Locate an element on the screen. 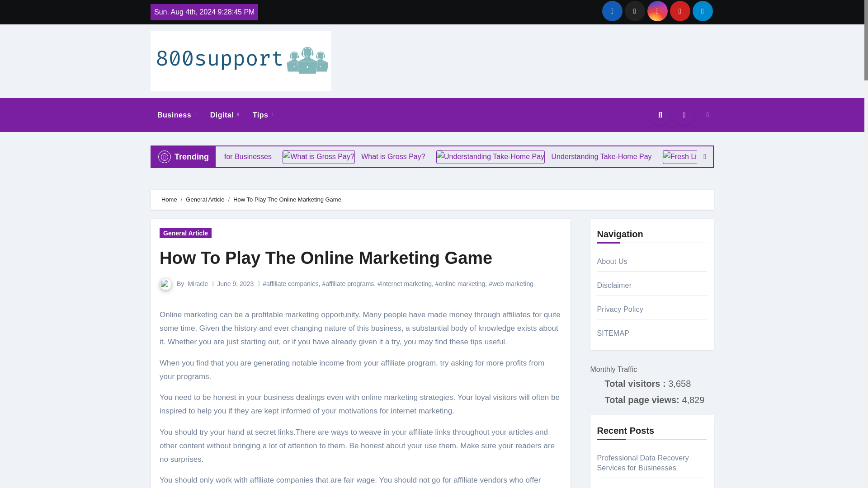 The width and height of the screenshot is (868, 488). What is Gross Pay? is located at coordinates (396, 156).